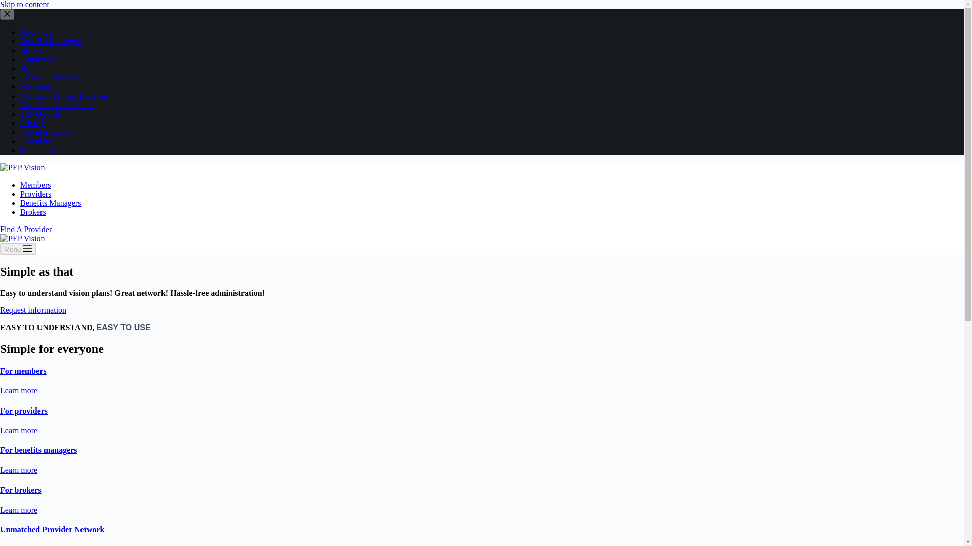  What do you see at coordinates (24, 411) in the screenshot?
I see `For providers` at bounding box center [24, 411].